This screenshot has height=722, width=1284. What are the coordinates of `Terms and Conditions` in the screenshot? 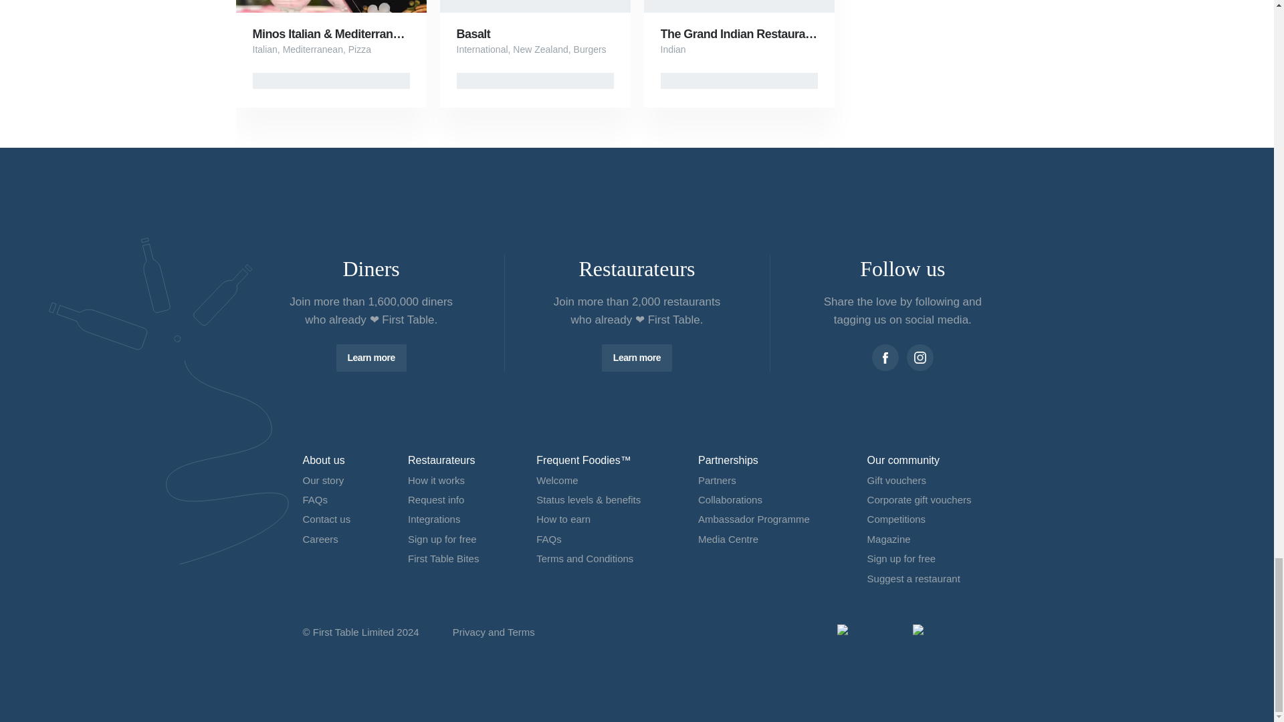 It's located at (584, 558).